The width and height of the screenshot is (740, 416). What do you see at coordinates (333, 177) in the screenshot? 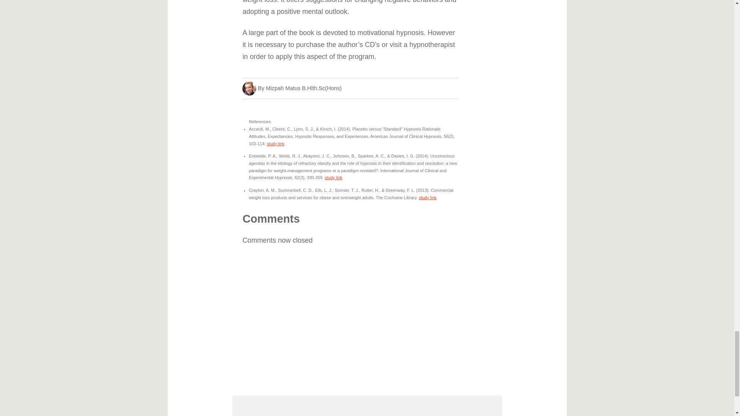
I see `study link` at bounding box center [333, 177].